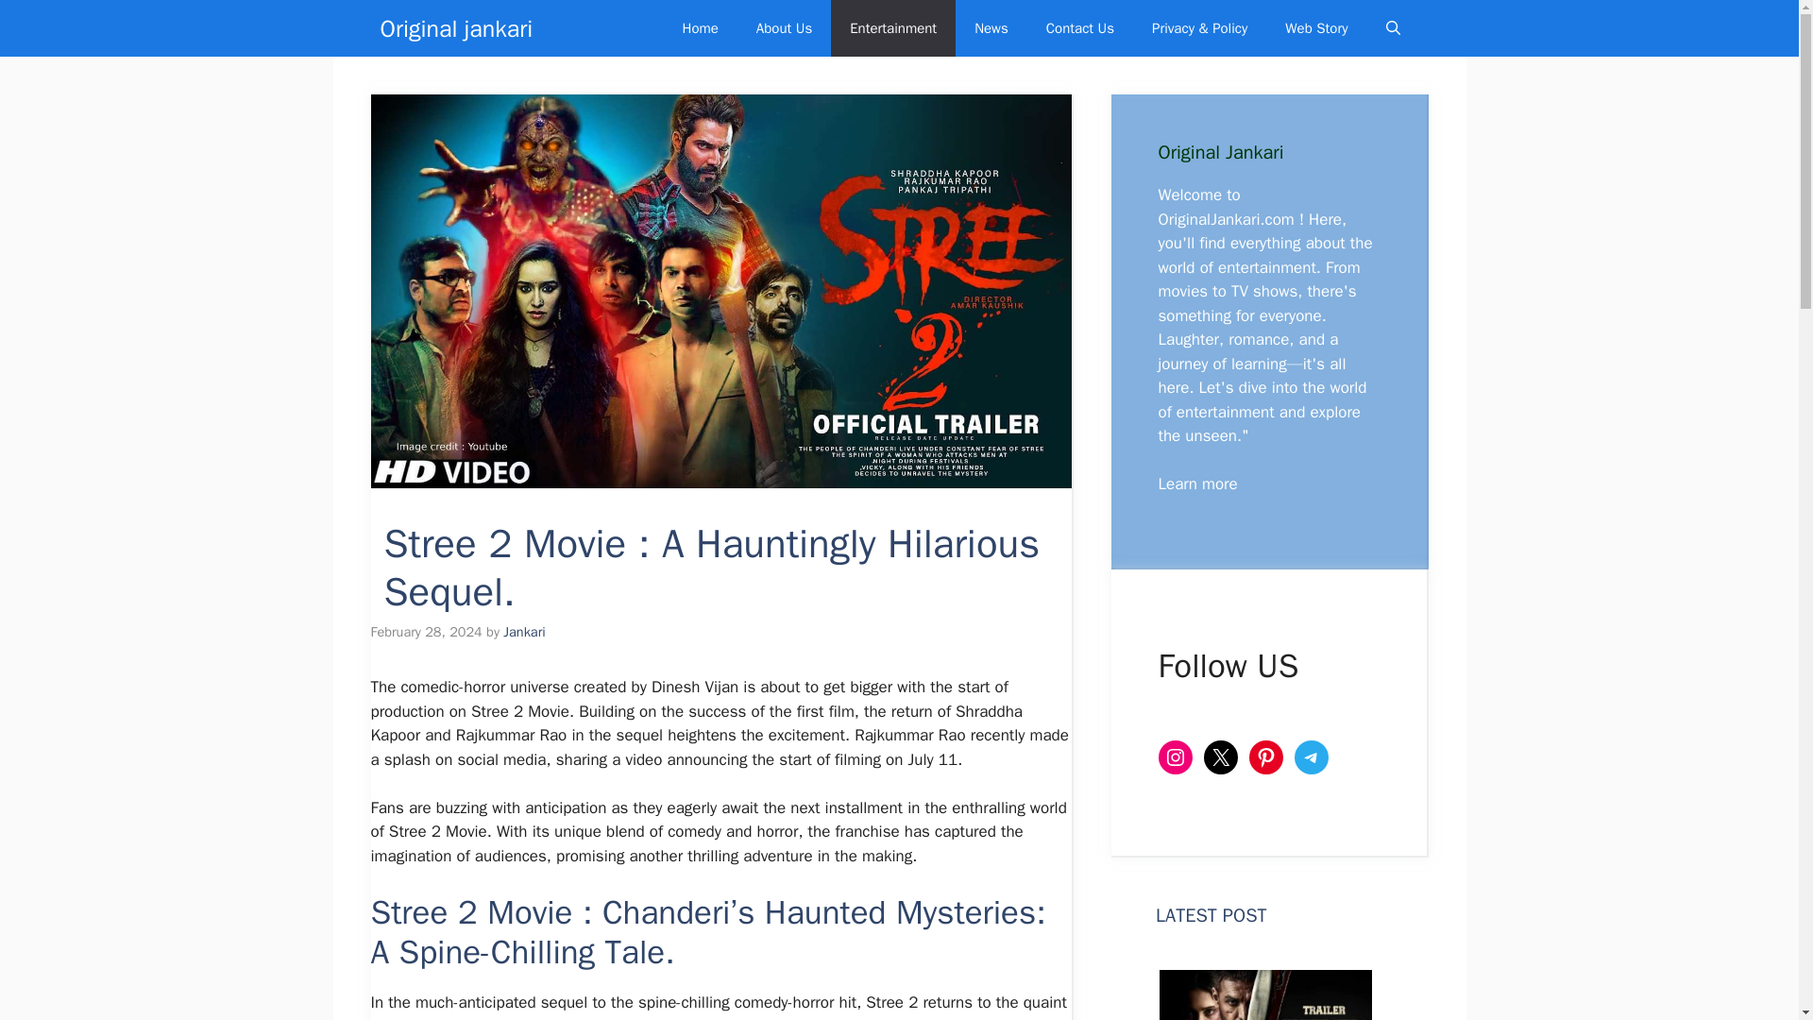 This screenshot has width=1813, height=1020. What do you see at coordinates (1175, 757) in the screenshot?
I see `Instagram` at bounding box center [1175, 757].